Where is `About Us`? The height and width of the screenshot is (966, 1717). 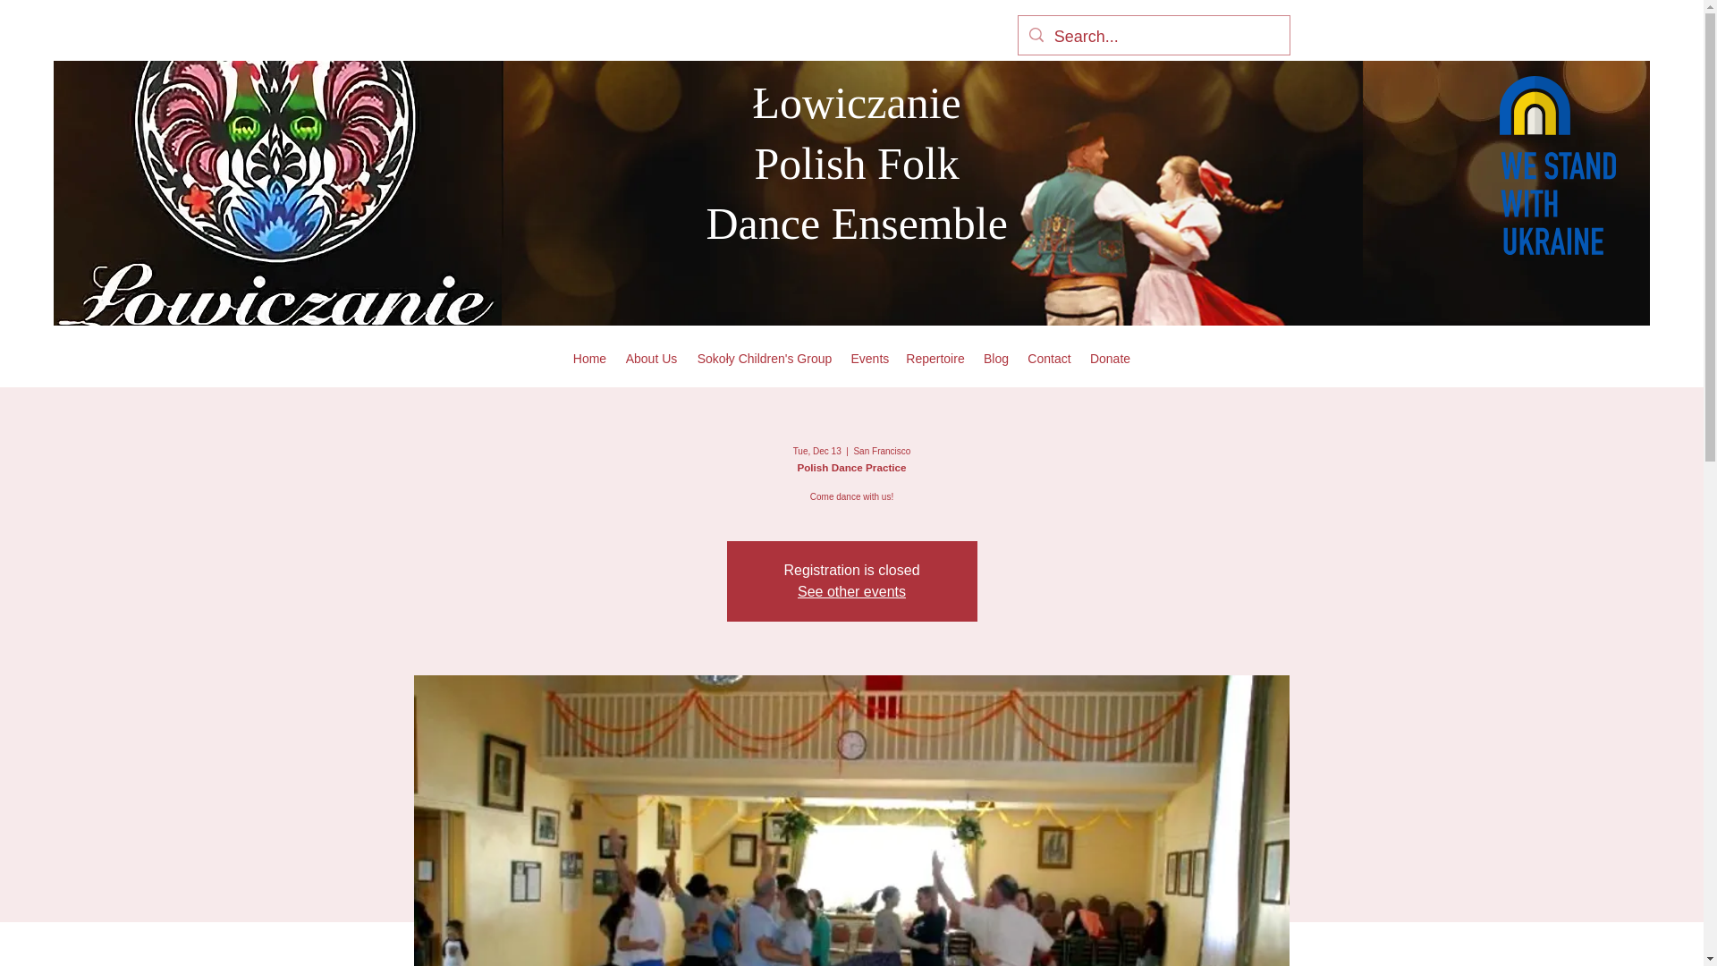
About Us is located at coordinates (651, 358).